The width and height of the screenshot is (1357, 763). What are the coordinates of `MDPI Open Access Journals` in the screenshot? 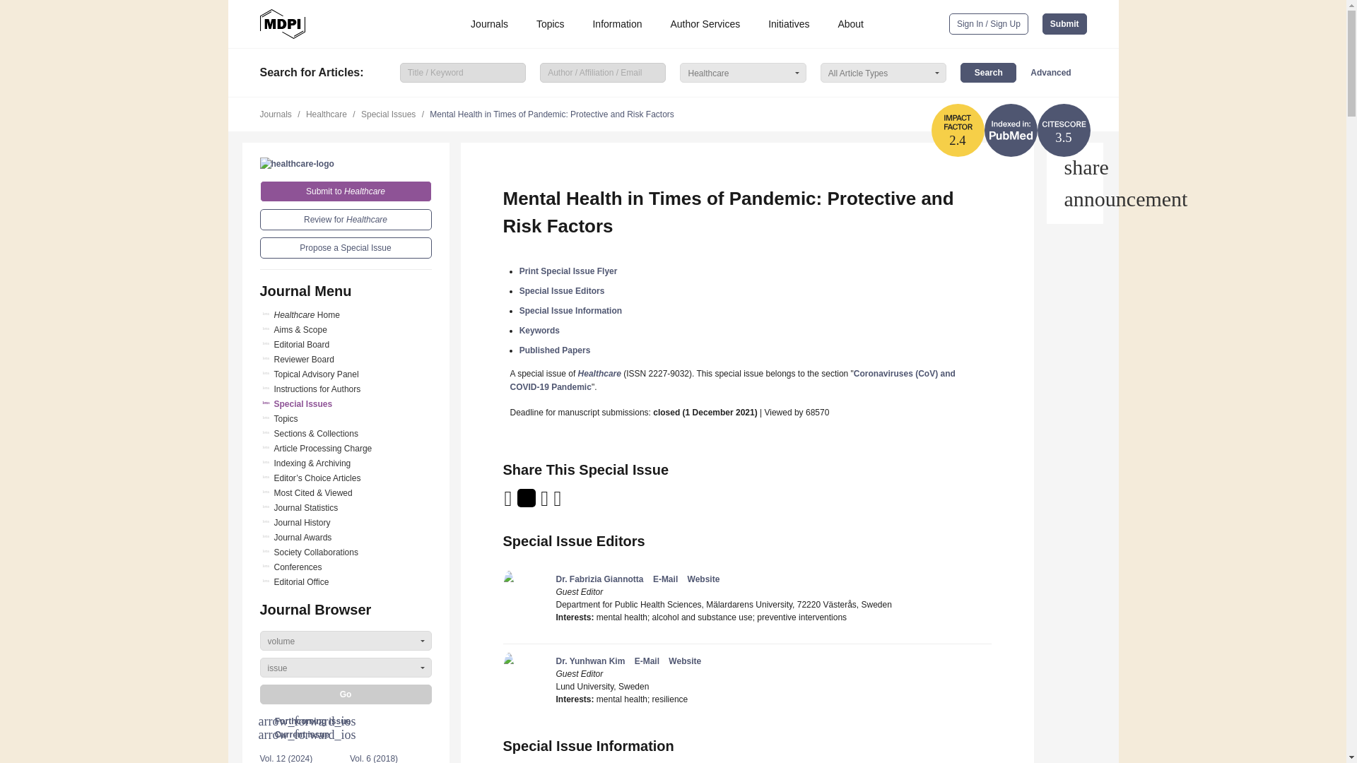 It's located at (283, 24).